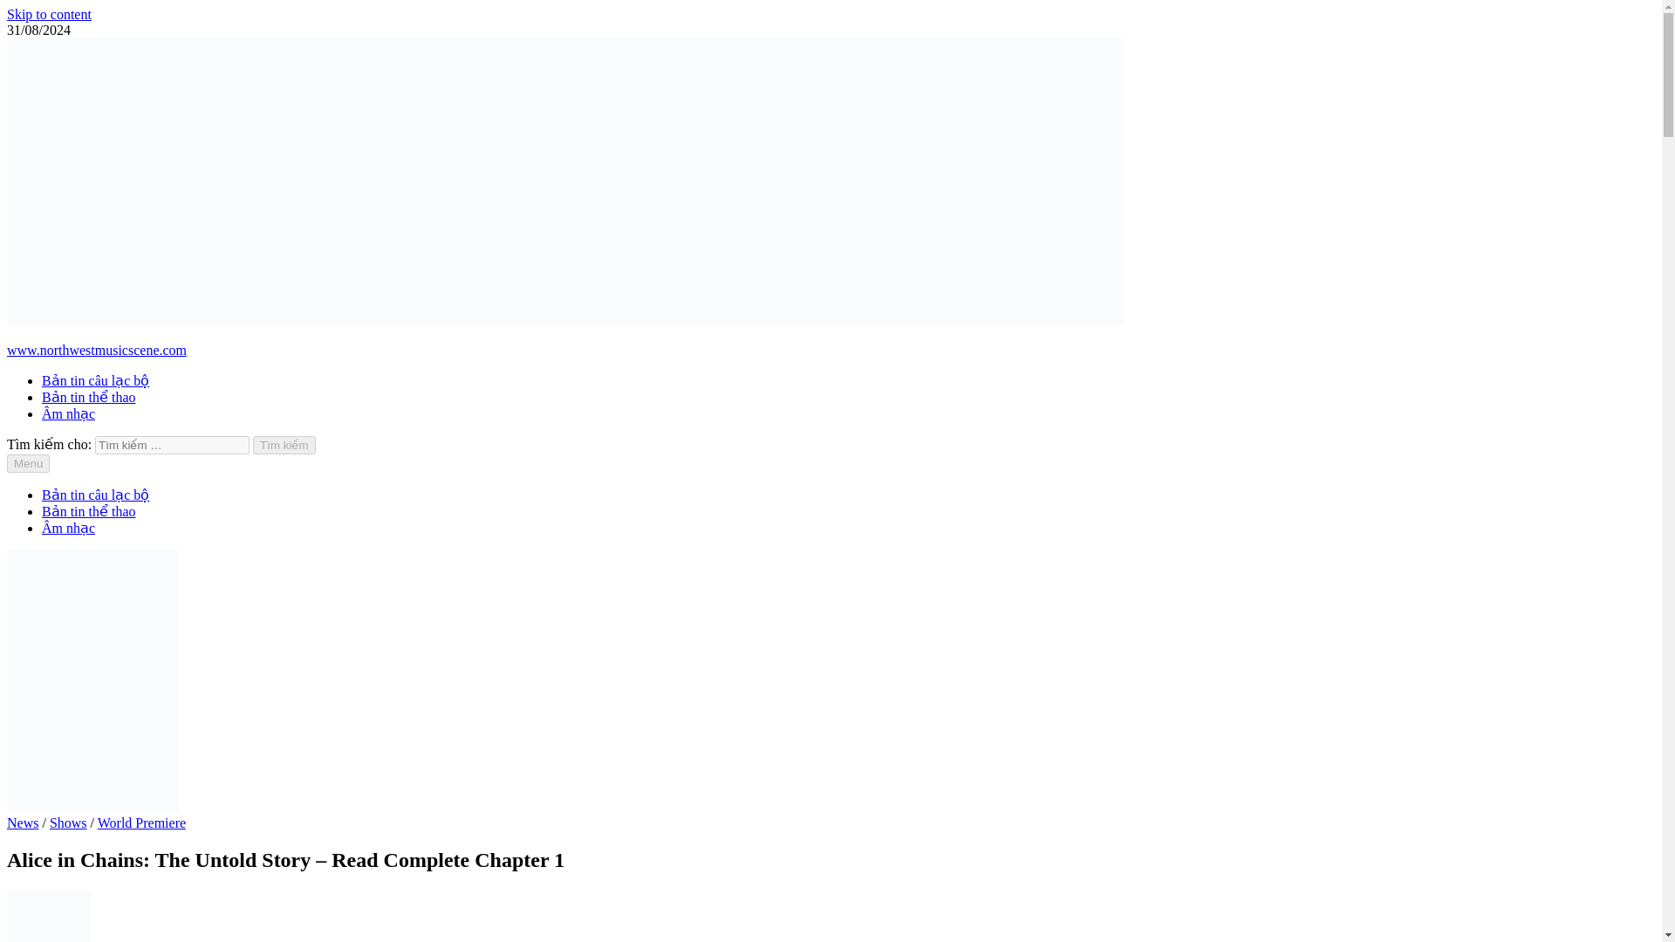 This screenshot has height=942, width=1675. Describe the element at coordinates (28, 463) in the screenshot. I see `Menu` at that location.